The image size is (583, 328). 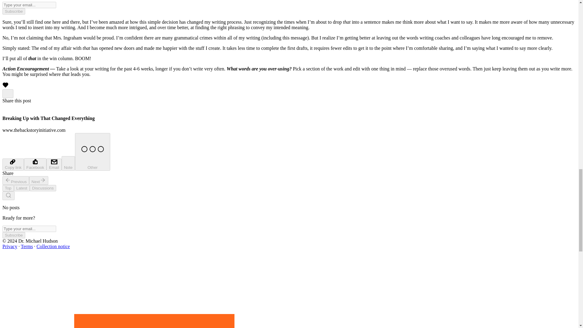 I want to click on Top, so click(x=8, y=188).